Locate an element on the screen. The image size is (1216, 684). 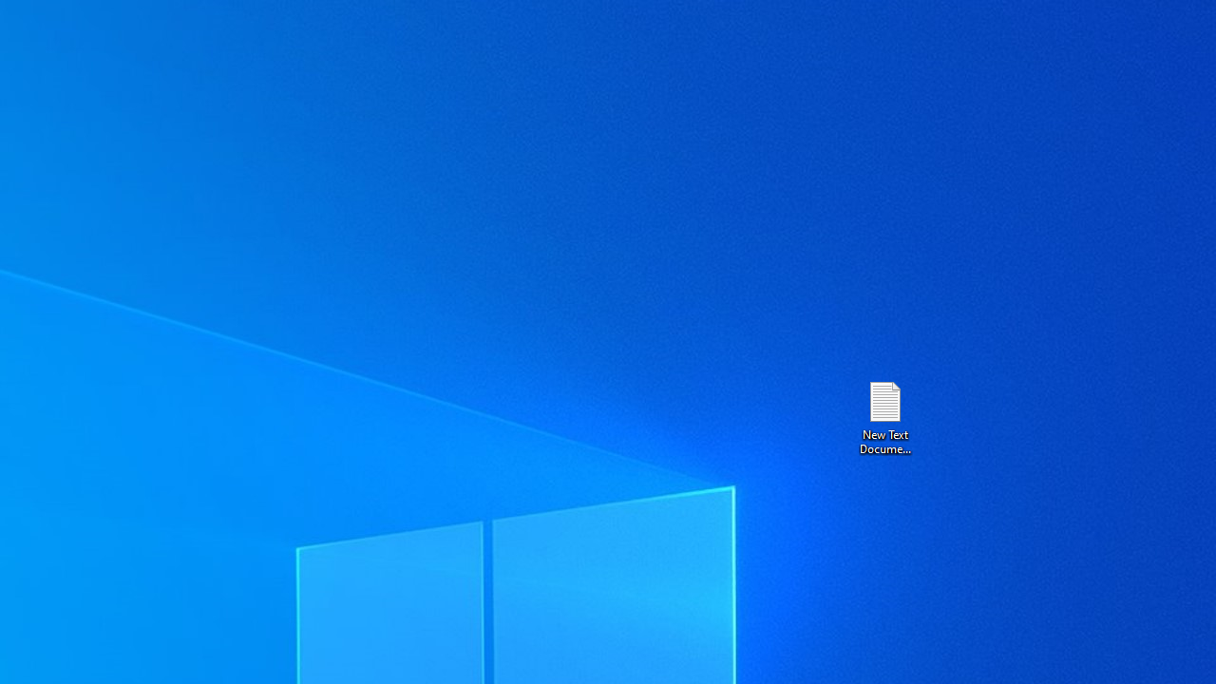
New Text Document (2) is located at coordinates (884, 416).